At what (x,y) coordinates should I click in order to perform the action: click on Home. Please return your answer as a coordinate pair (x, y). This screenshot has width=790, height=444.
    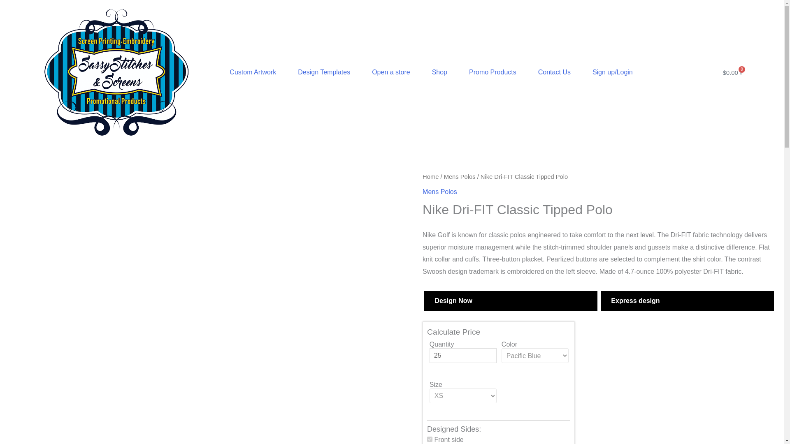
    Looking at the image, I should click on (430, 177).